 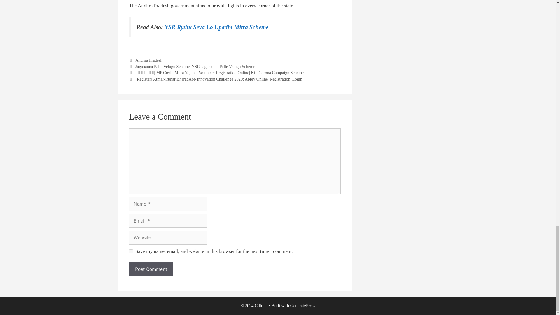 What do you see at coordinates (223, 66) in the screenshot?
I see `YSR Jagananna Palle Velugu Scheme` at bounding box center [223, 66].